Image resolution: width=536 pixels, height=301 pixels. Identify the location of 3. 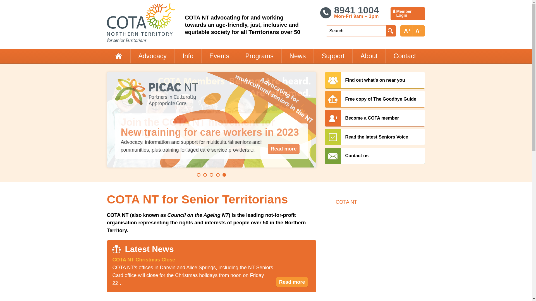
(212, 175).